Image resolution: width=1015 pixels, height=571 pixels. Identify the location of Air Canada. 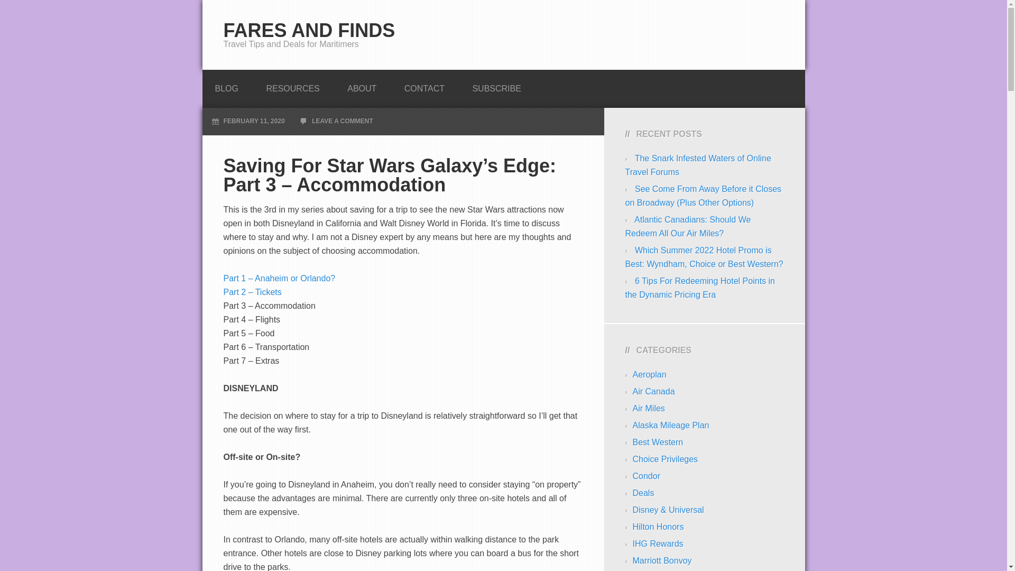
(653, 391).